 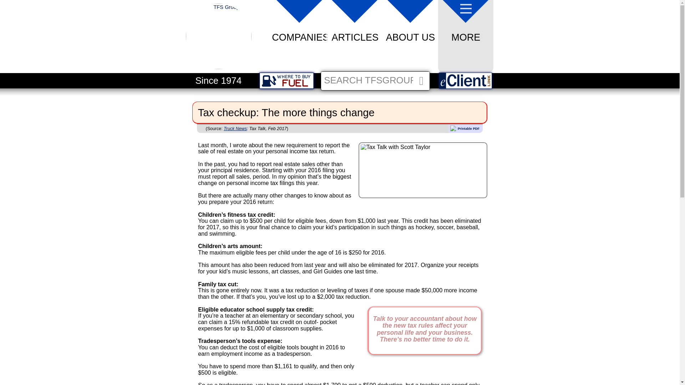 I want to click on TFS Group logo, so click(x=218, y=38).